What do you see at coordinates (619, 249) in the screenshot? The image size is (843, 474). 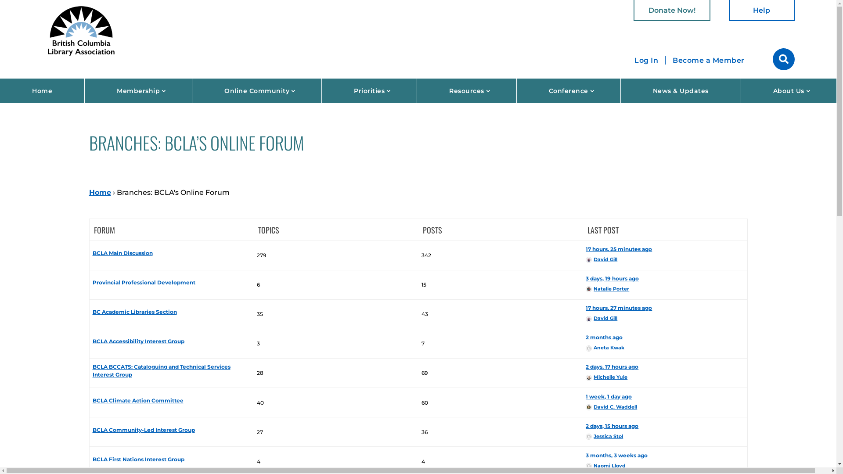 I see `17 hours, 25 minutes ago` at bounding box center [619, 249].